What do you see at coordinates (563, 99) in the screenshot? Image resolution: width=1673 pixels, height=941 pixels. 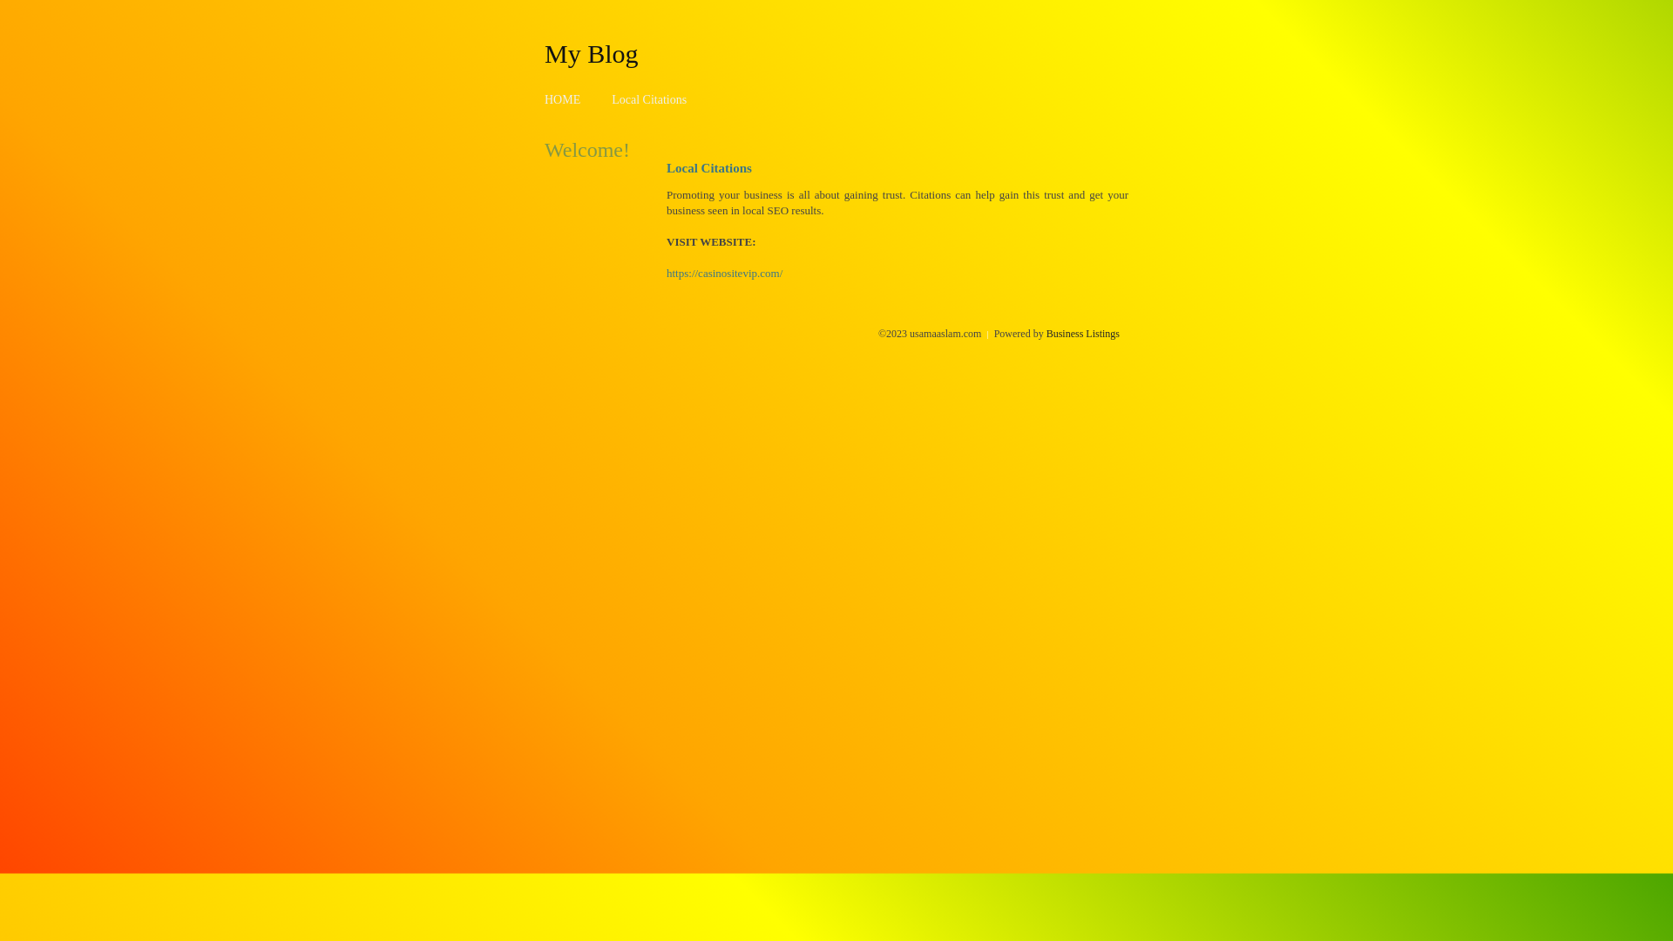 I see `HOME` at bounding box center [563, 99].